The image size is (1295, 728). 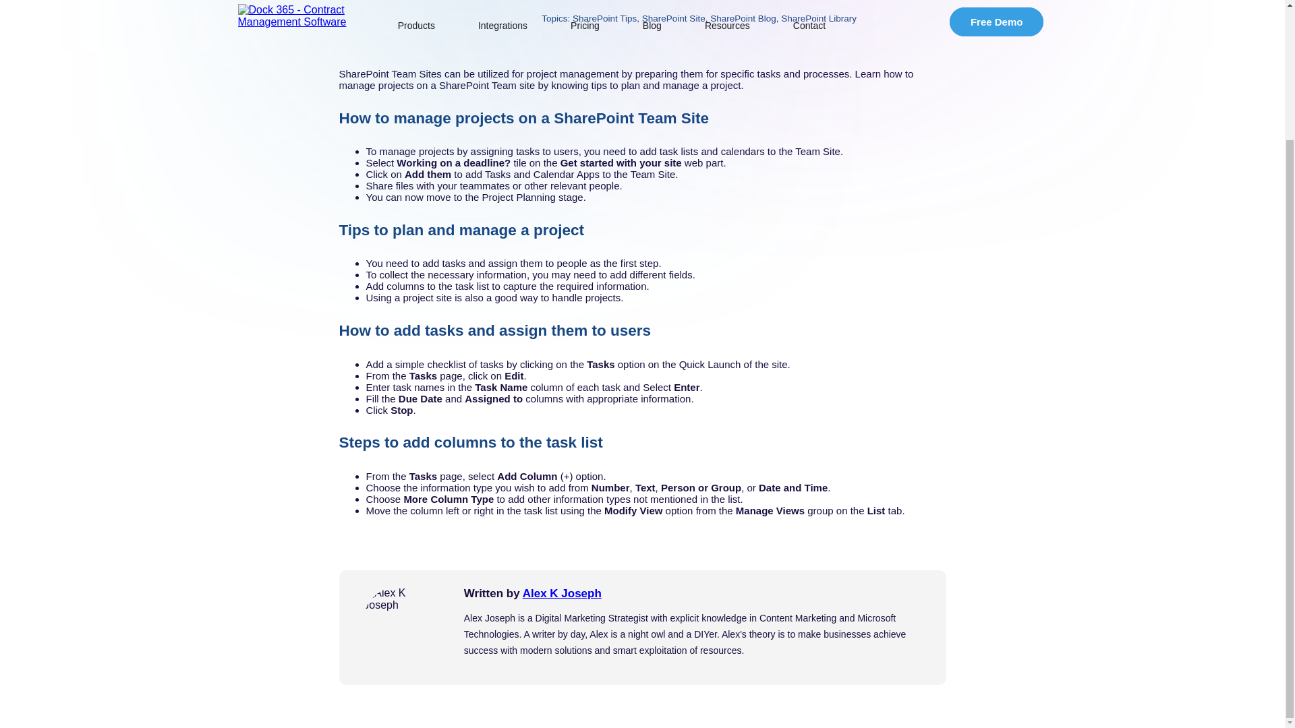 I want to click on Alex K Joseph, so click(x=563, y=593).